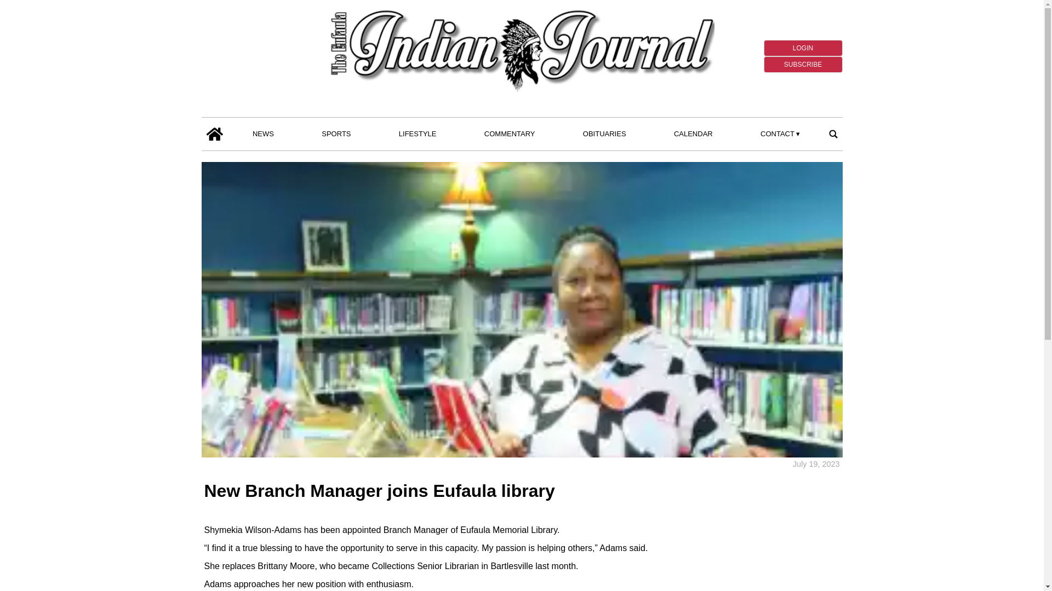 The height and width of the screenshot is (591, 1052). I want to click on COMMENTARY, so click(510, 134).